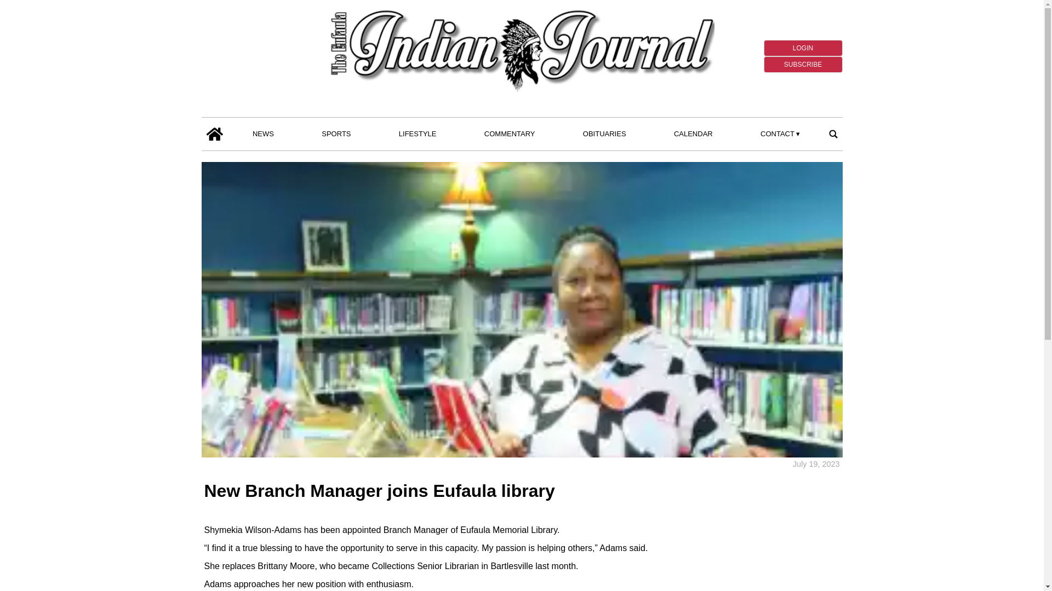 The height and width of the screenshot is (591, 1052). I want to click on COMMENTARY, so click(510, 134).